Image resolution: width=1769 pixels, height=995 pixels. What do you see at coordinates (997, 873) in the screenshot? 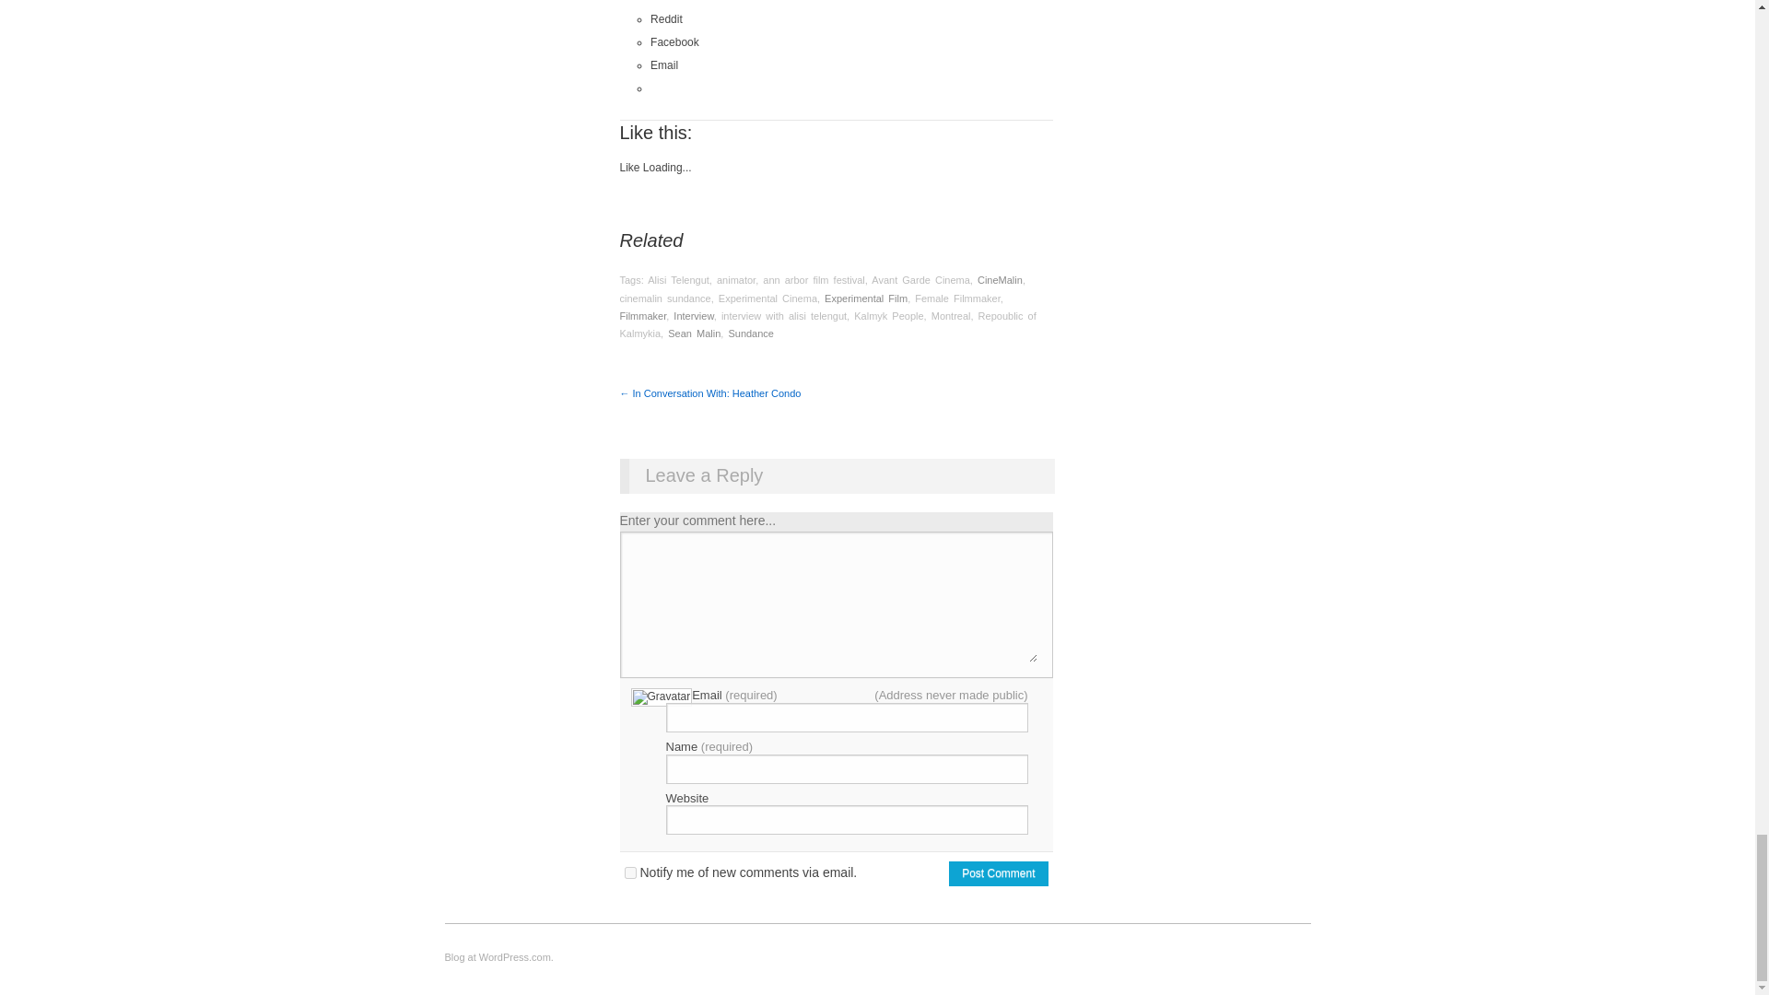
I see `Post Comment` at bounding box center [997, 873].